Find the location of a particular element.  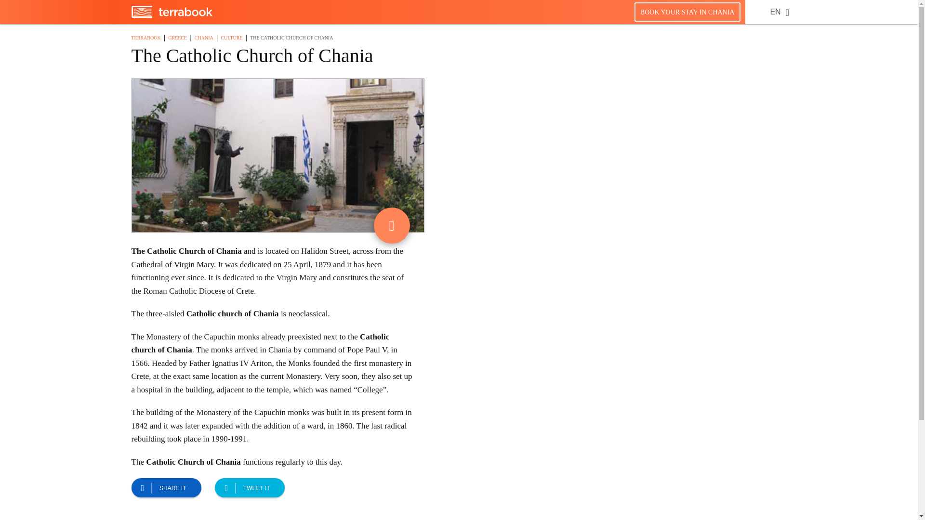

SHARE IT is located at coordinates (166, 487).